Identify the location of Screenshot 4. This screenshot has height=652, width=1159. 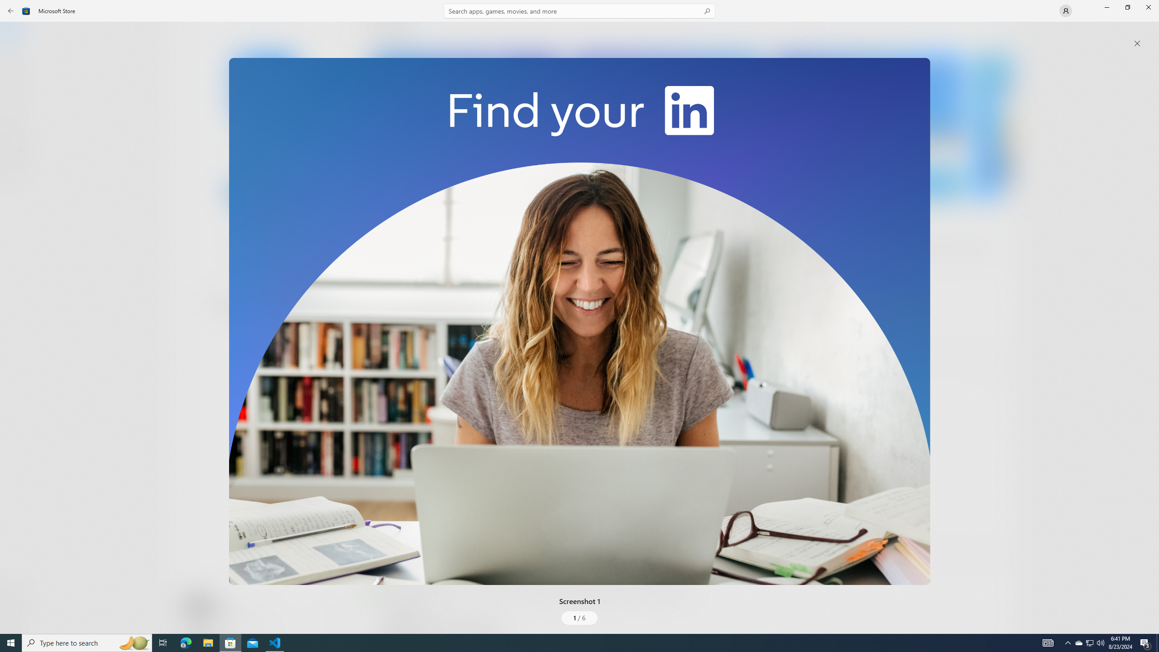
(992, 127).